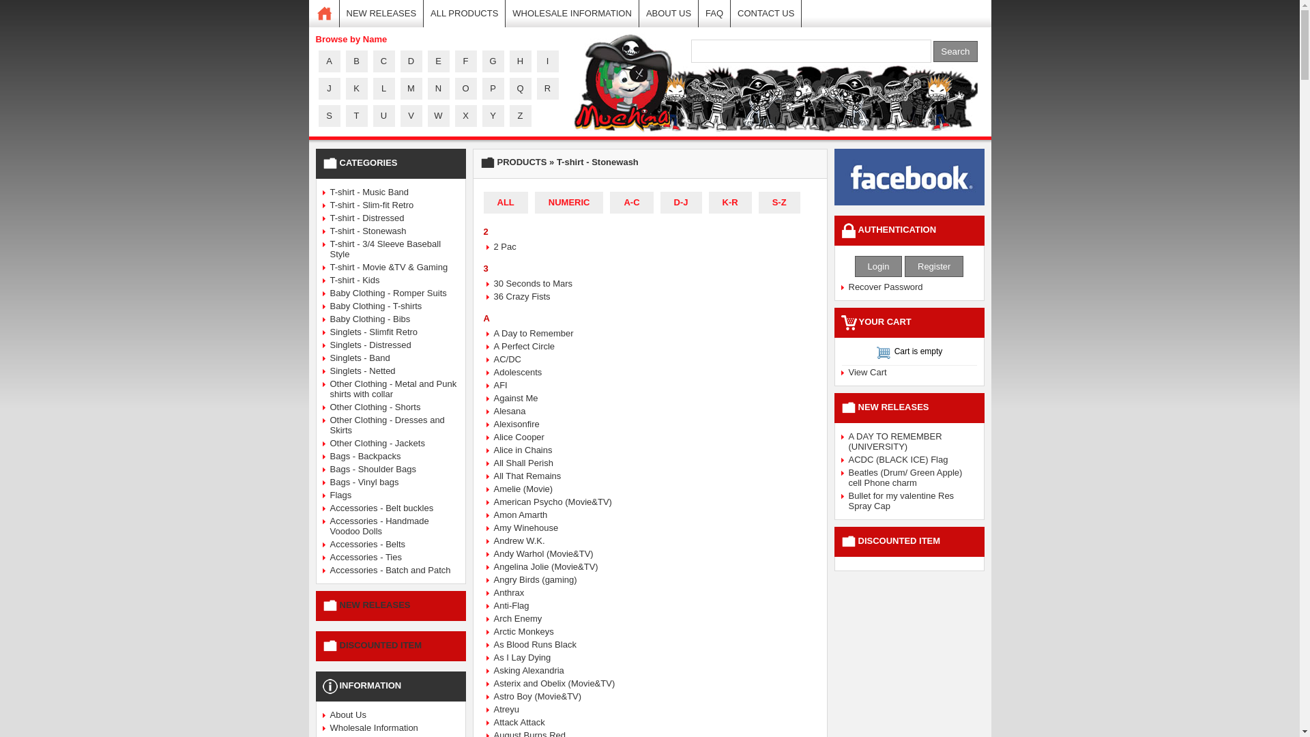  Describe the element at coordinates (879, 266) in the screenshot. I see `Login` at that location.